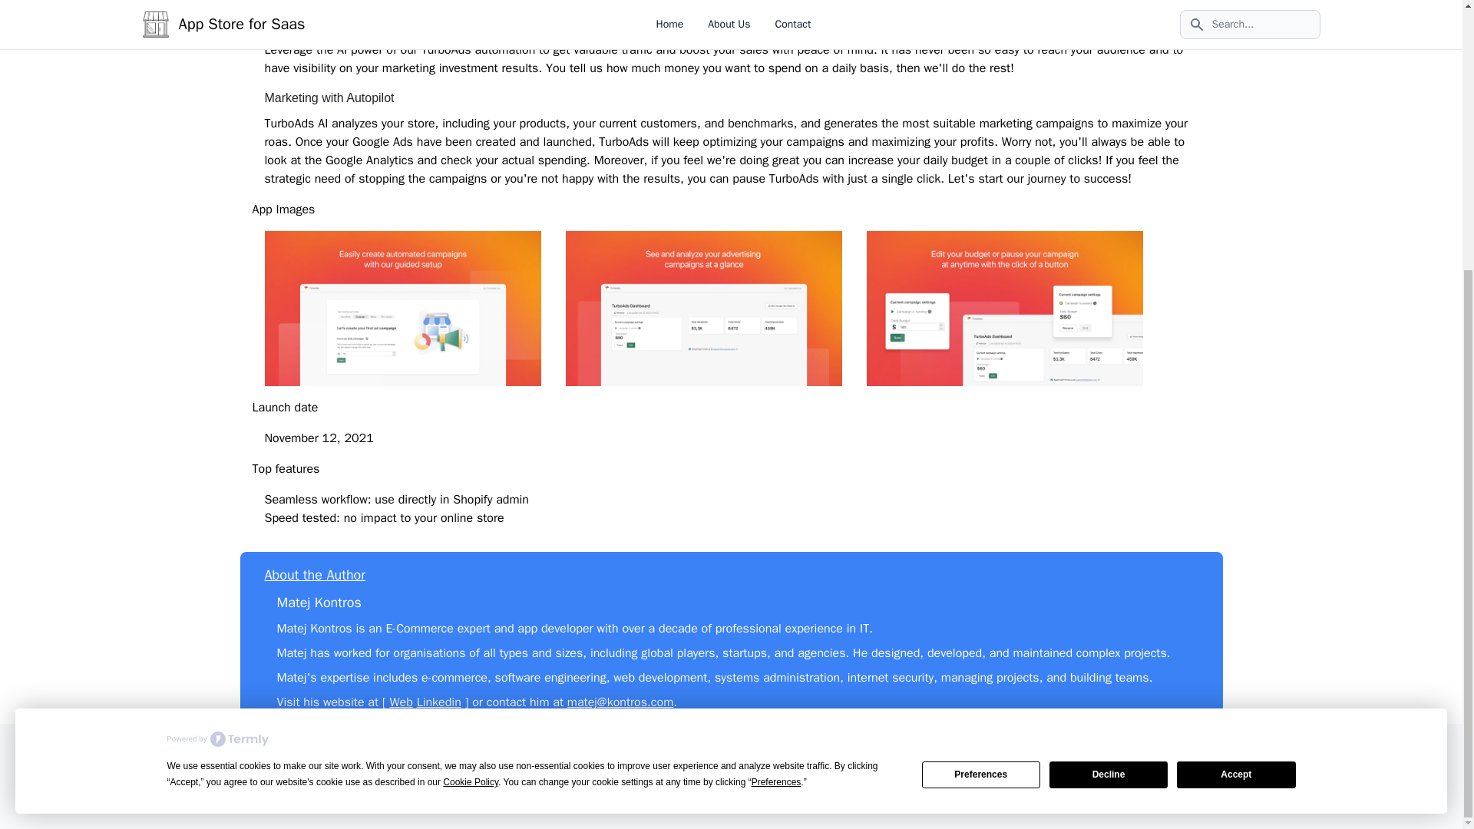 The height and width of the screenshot is (829, 1474). I want to click on Web, so click(401, 702).